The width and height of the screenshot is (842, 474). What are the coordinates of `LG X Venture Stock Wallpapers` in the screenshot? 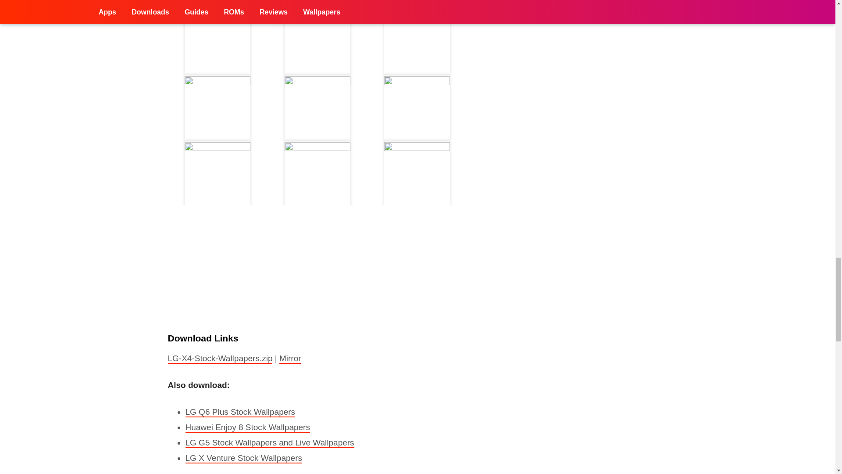 It's located at (243, 458).